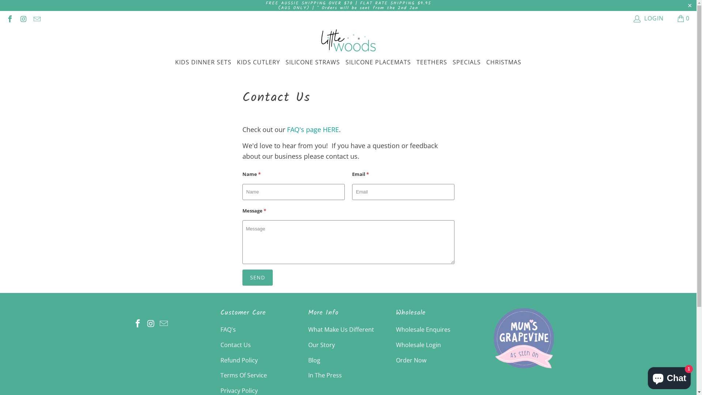  What do you see at coordinates (467, 63) in the screenshot?
I see `SPECIALS` at bounding box center [467, 63].